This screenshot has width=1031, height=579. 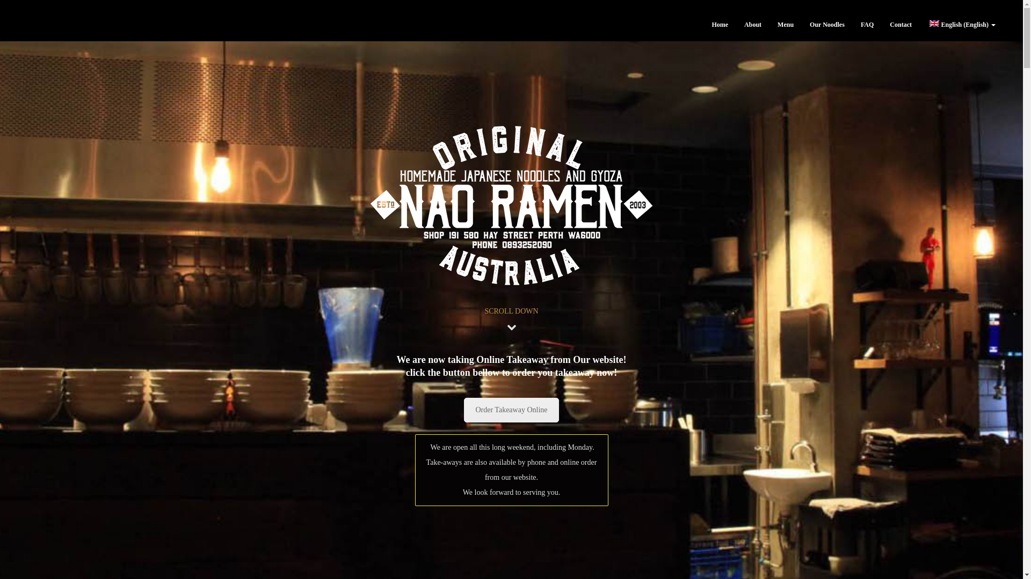 I want to click on FAQ, so click(x=867, y=25).